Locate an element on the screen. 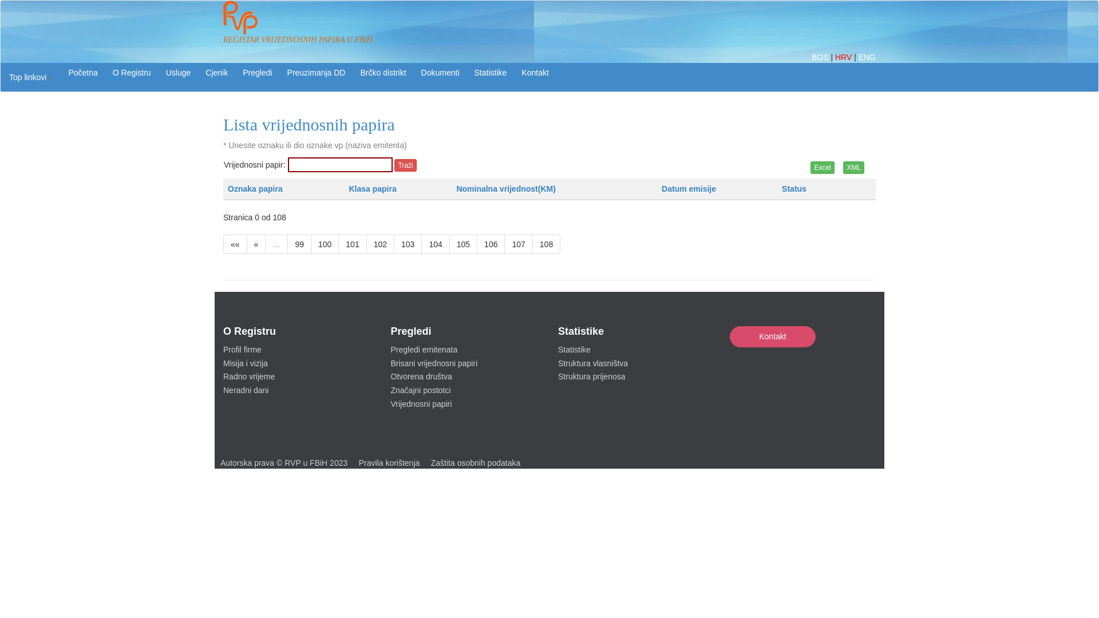 The width and height of the screenshot is (1099, 618). Statistike is located at coordinates (491, 73).